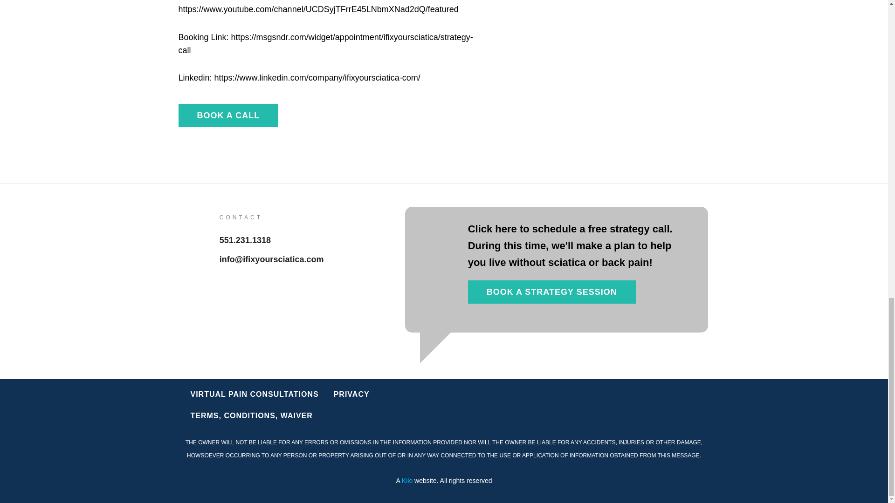 This screenshot has width=895, height=503. I want to click on TERMS, CONDITIONS, WAIVER, so click(251, 415).